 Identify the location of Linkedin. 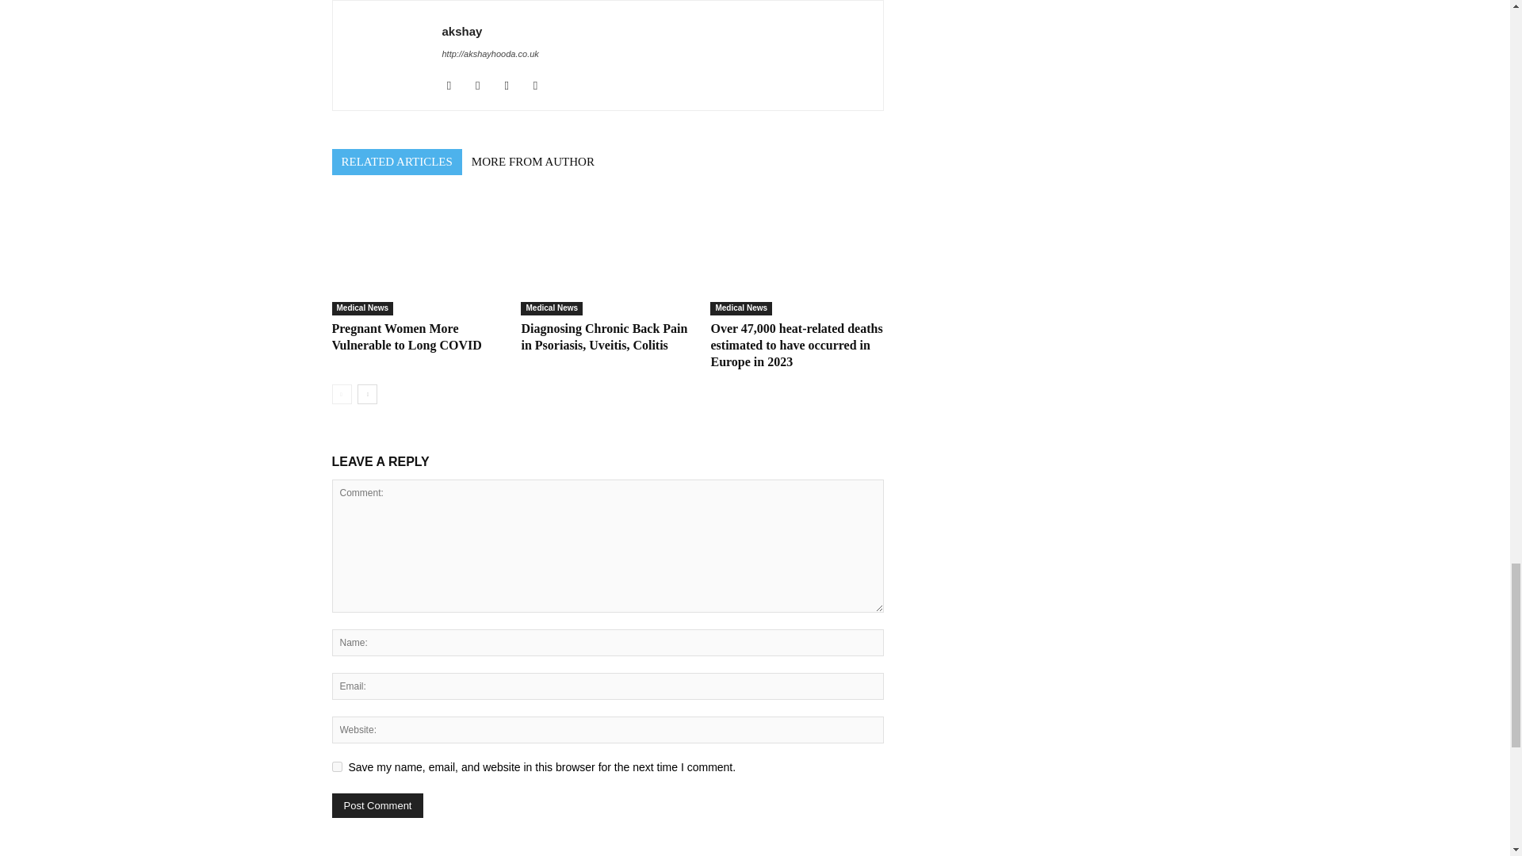
(512, 86).